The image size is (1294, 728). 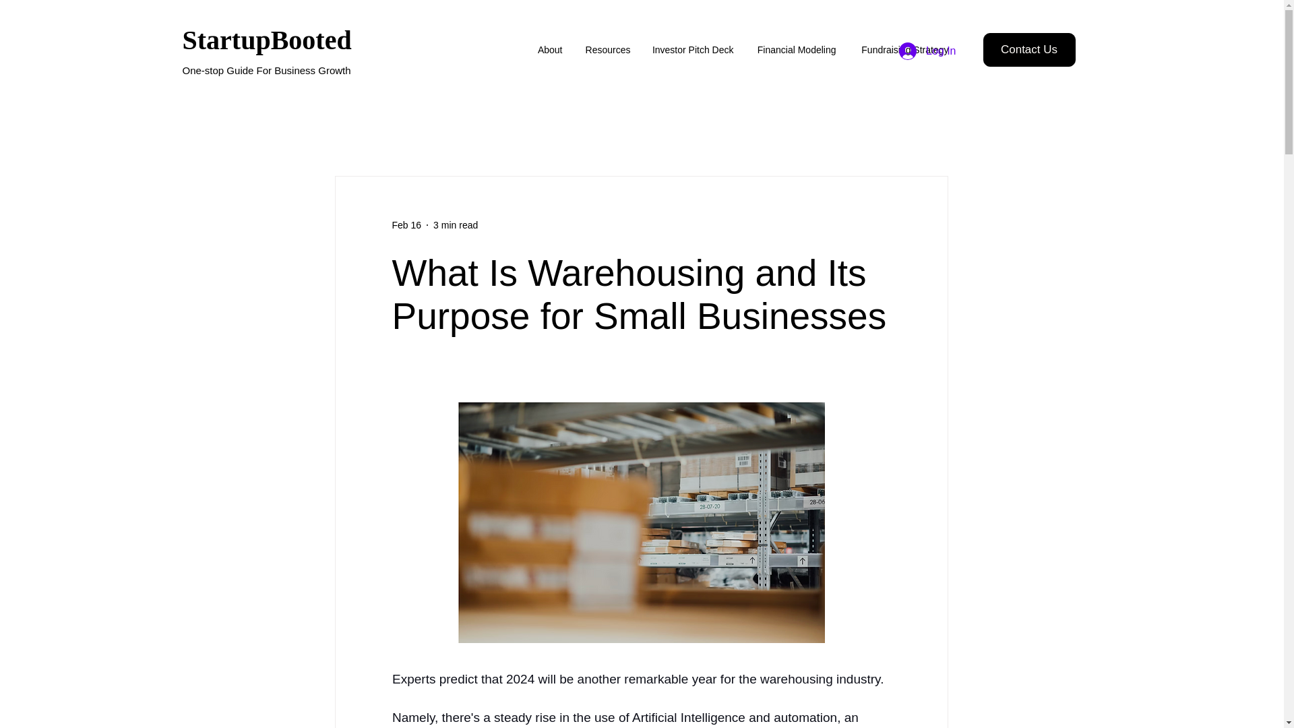 I want to click on Contact Us, so click(x=1028, y=50).